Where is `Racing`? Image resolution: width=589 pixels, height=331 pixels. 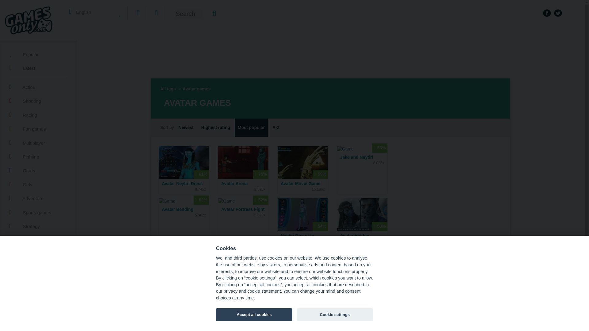
Racing is located at coordinates (38, 114).